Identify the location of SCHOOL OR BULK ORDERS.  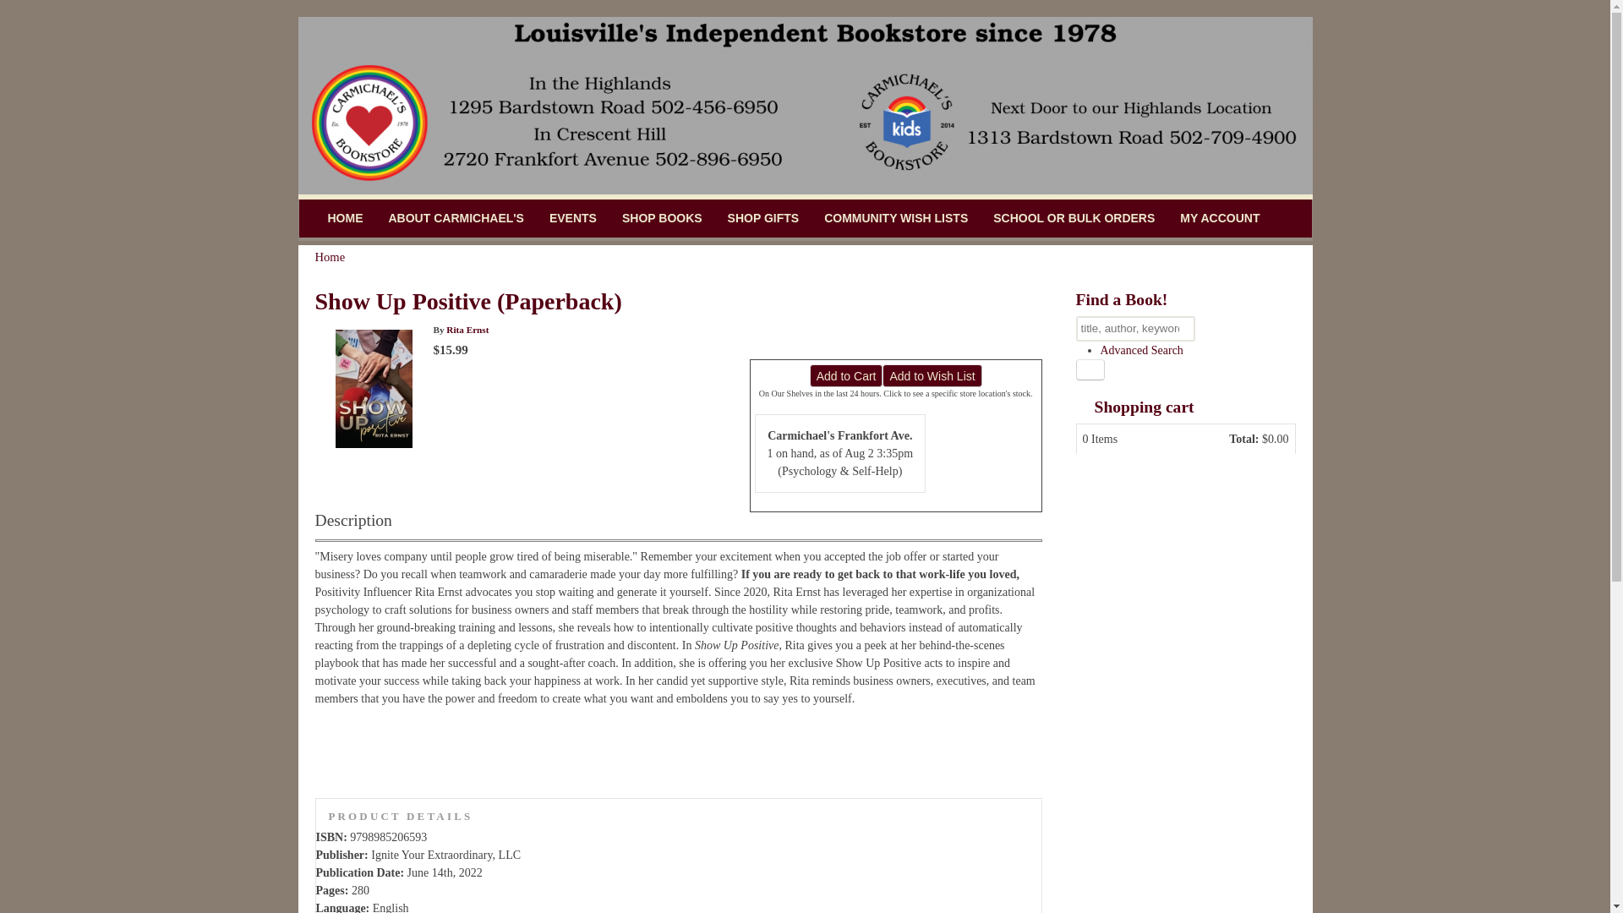
(1074, 218).